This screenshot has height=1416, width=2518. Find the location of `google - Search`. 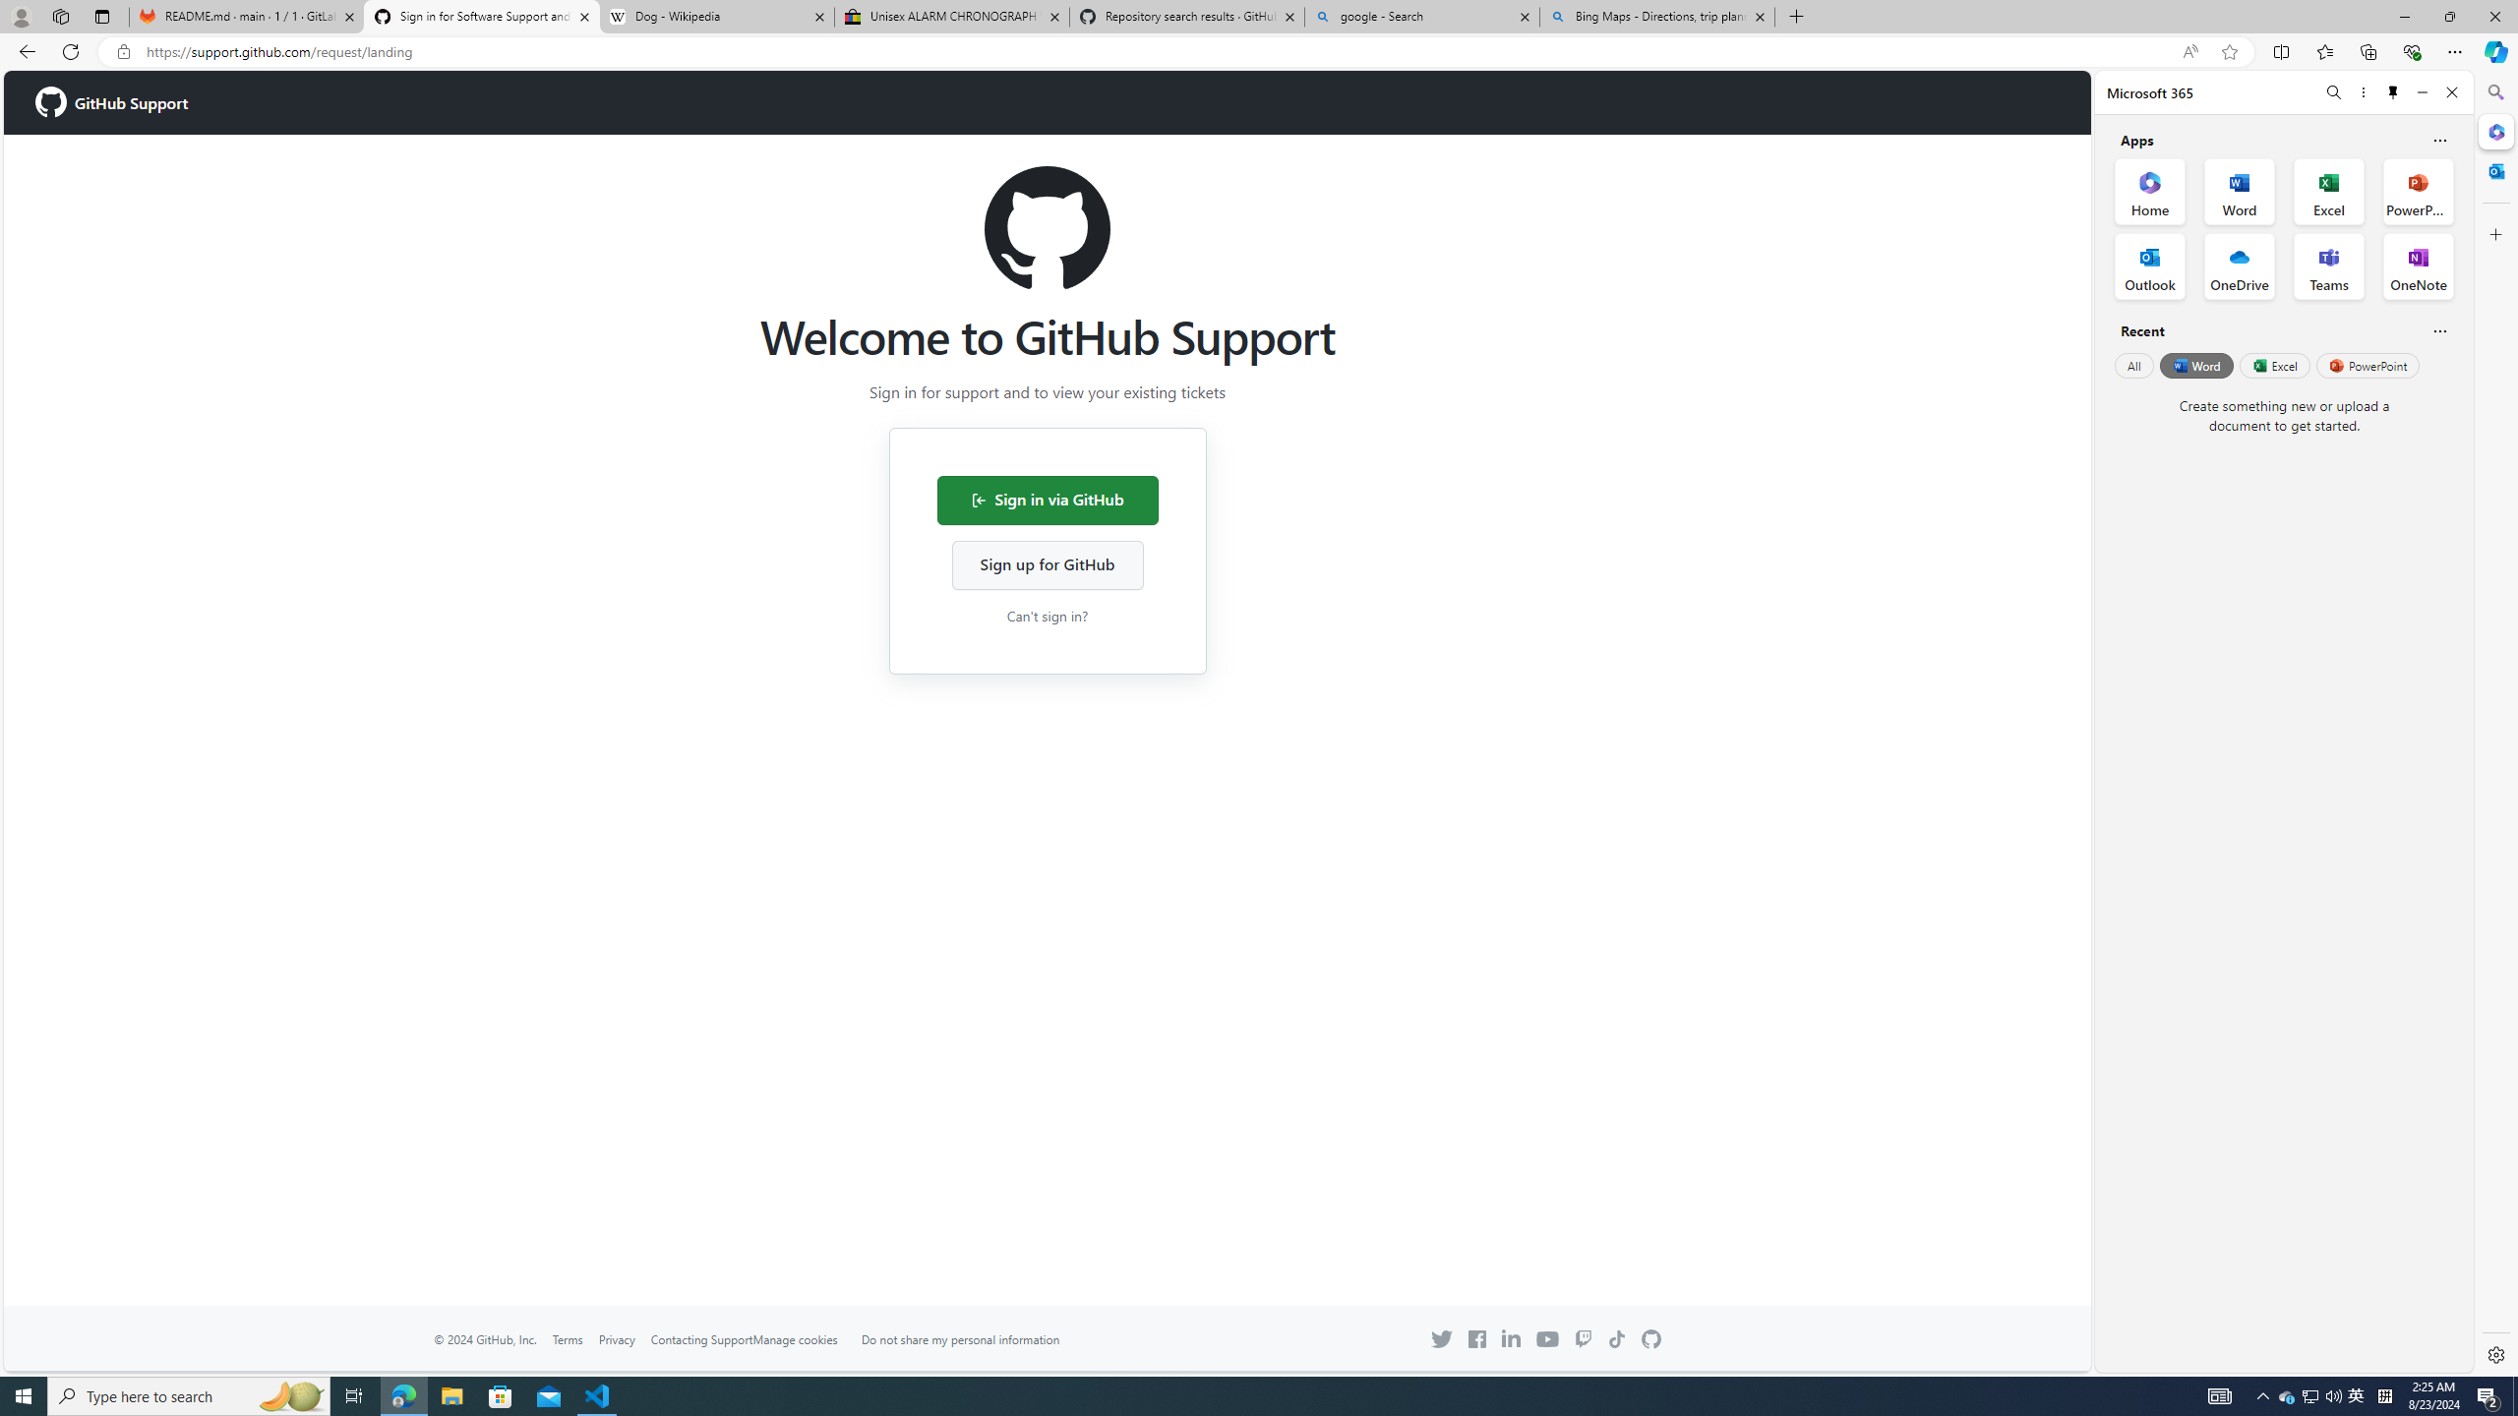

google - Search is located at coordinates (1422, 17).